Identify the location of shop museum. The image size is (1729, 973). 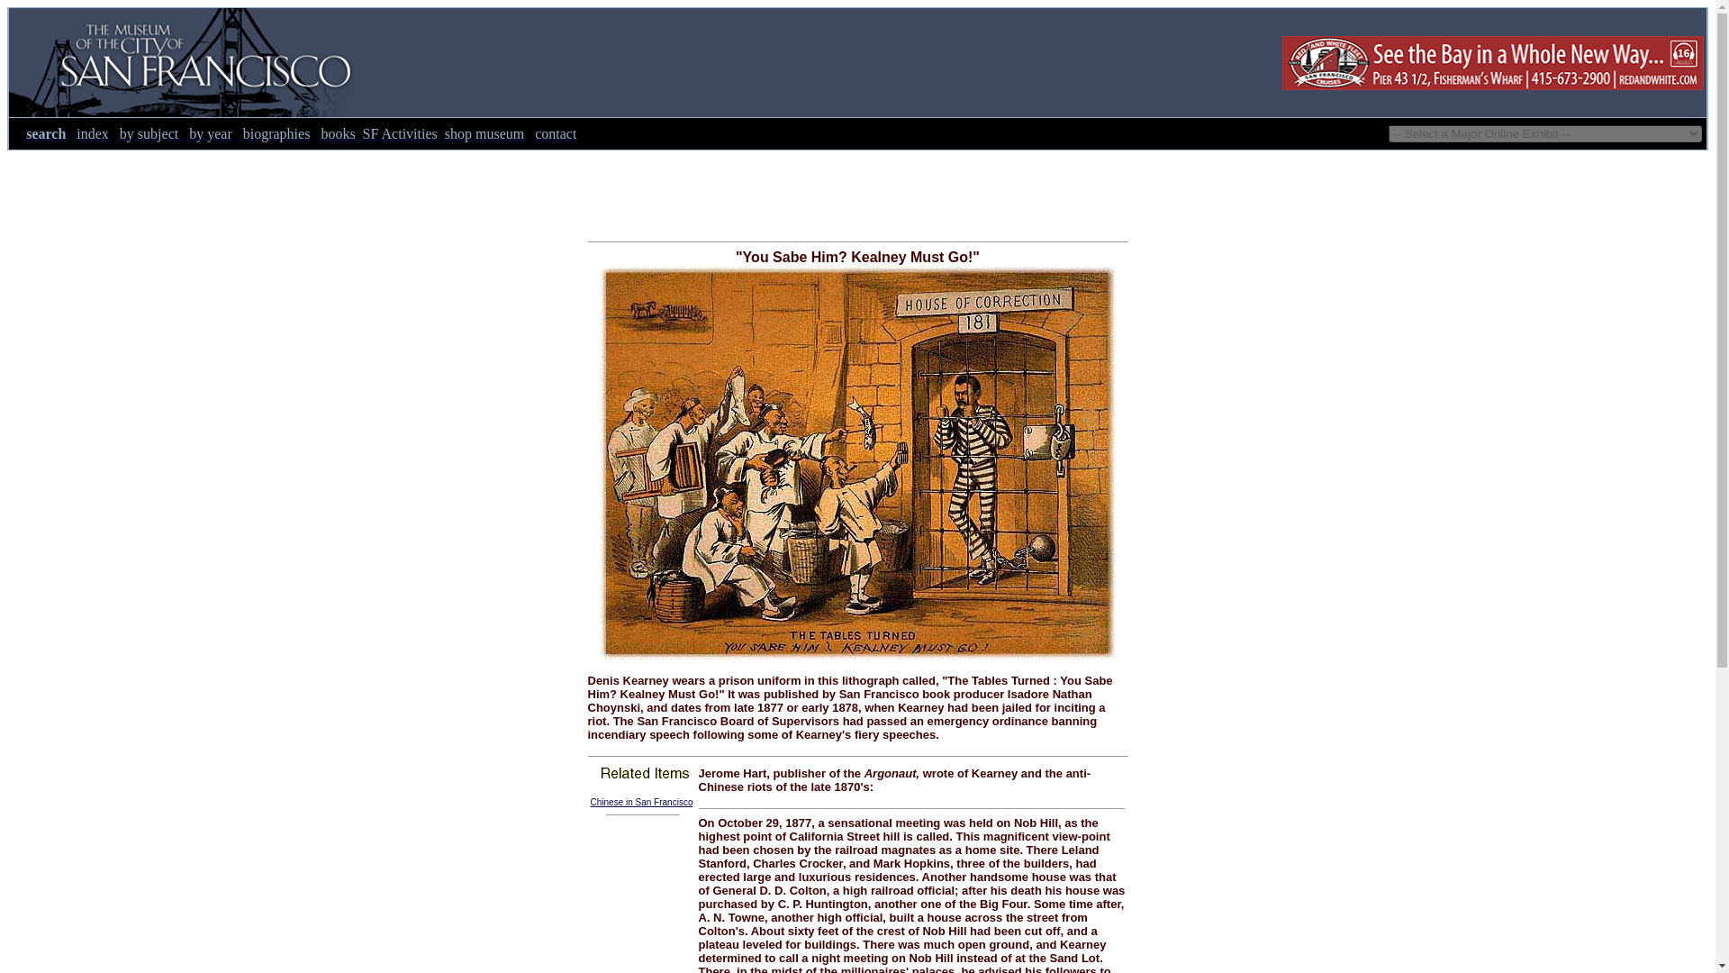
(484, 133).